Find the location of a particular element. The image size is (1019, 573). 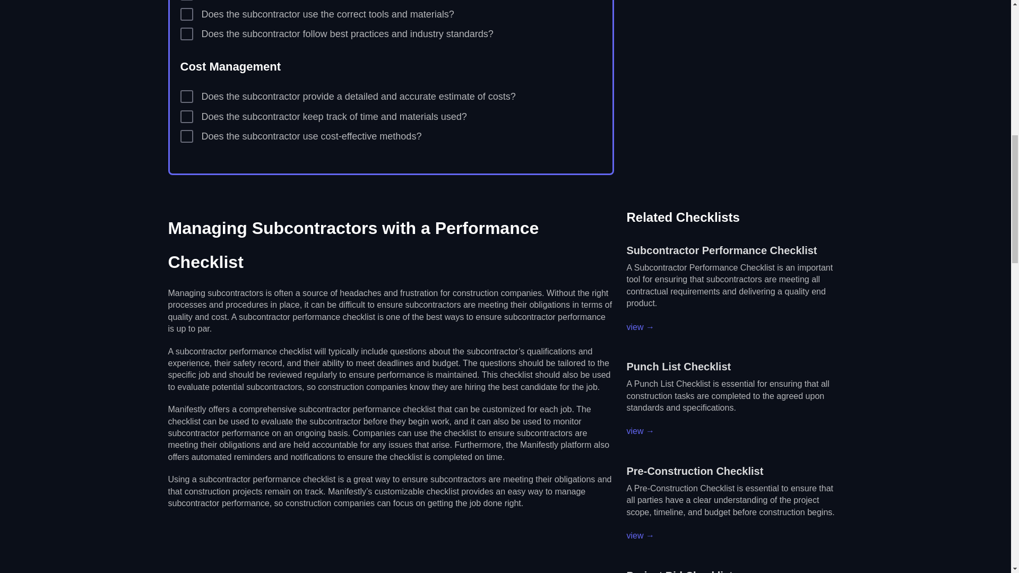

Pre-Construction Checklist is located at coordinates (695, 471).